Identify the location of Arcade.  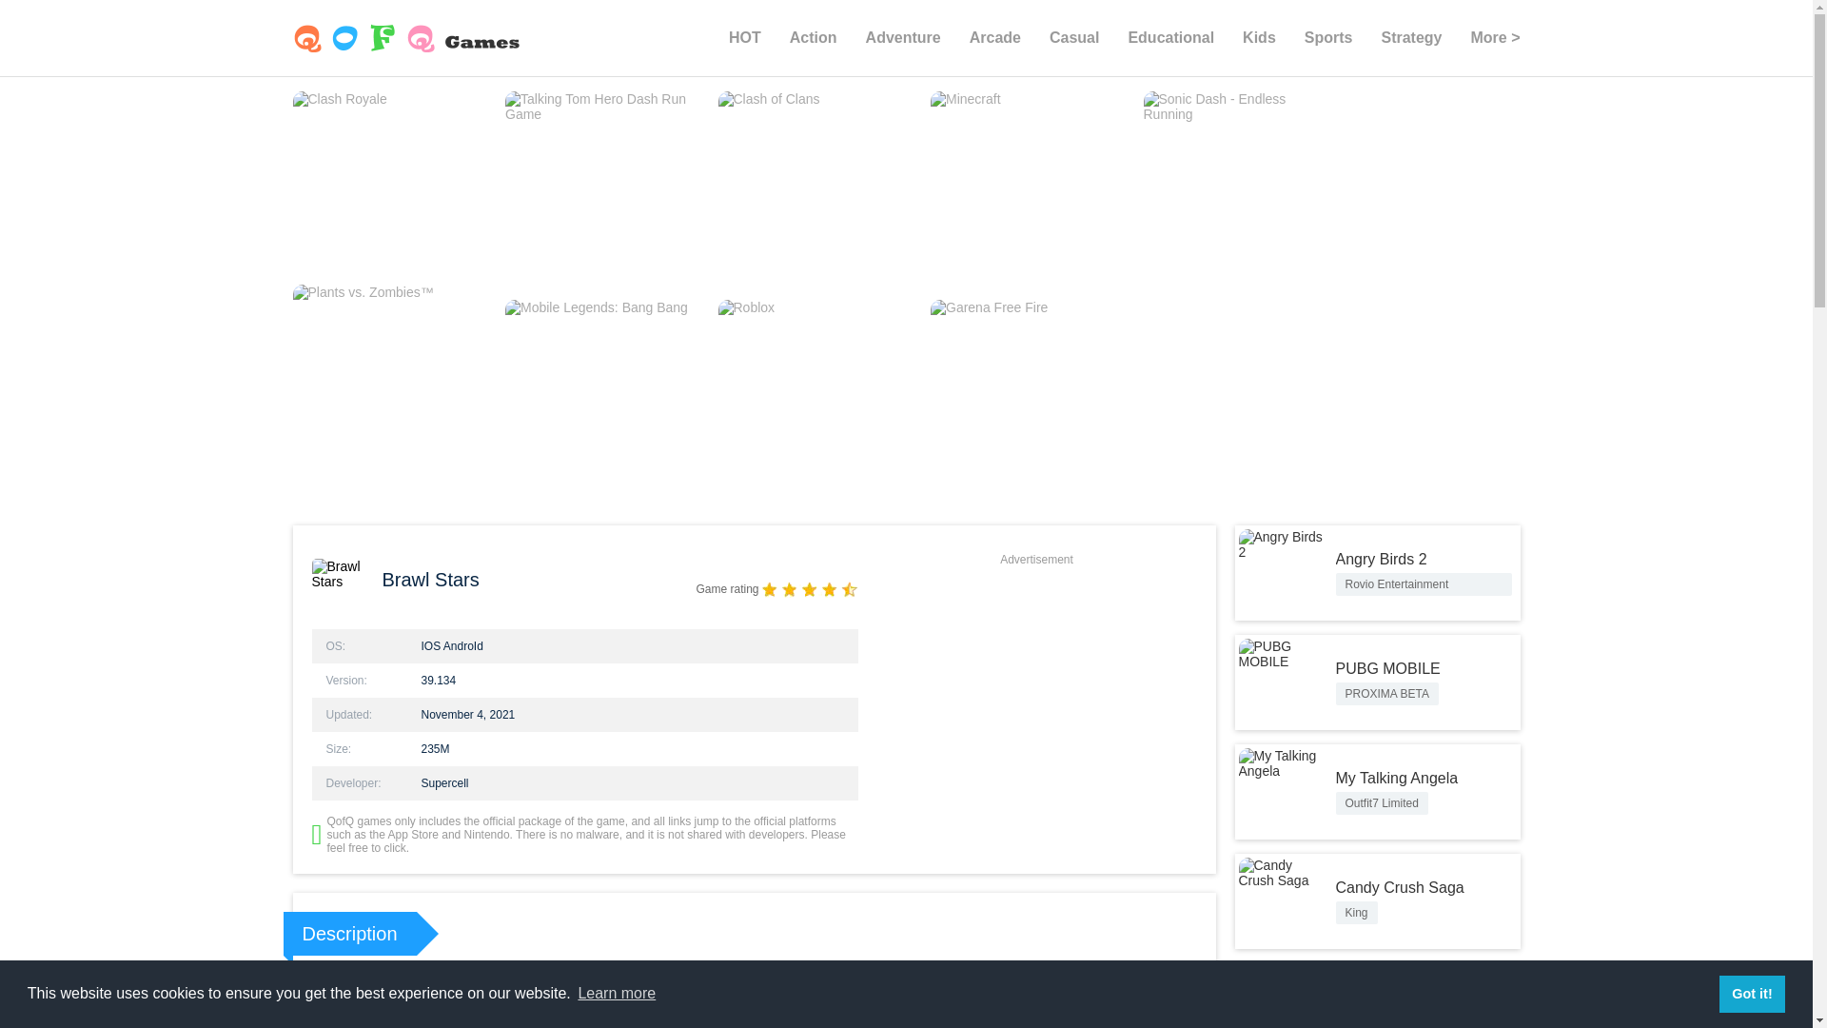
(995, 38).